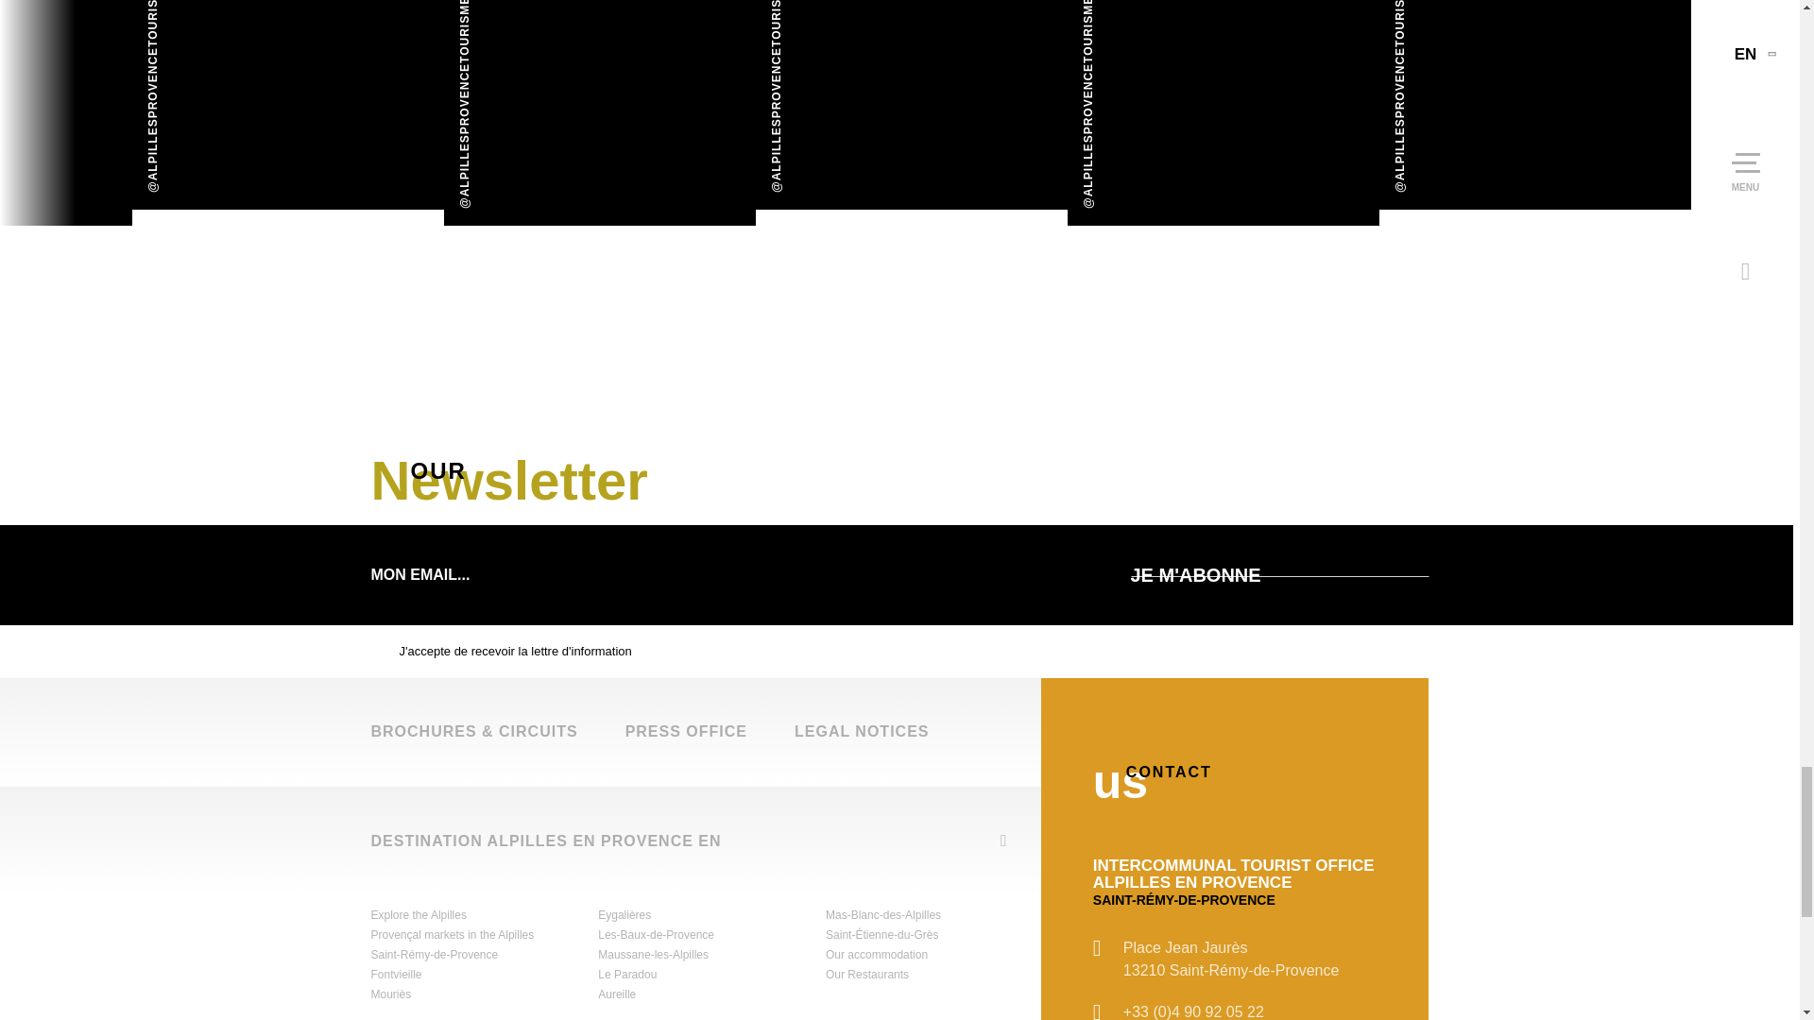 This screenshot has width=1814, height=1020. What do you see at coordinates (862, 731) in the screenshot?
I see `LEGAL NOTICES` at bounding box center [862, 731].